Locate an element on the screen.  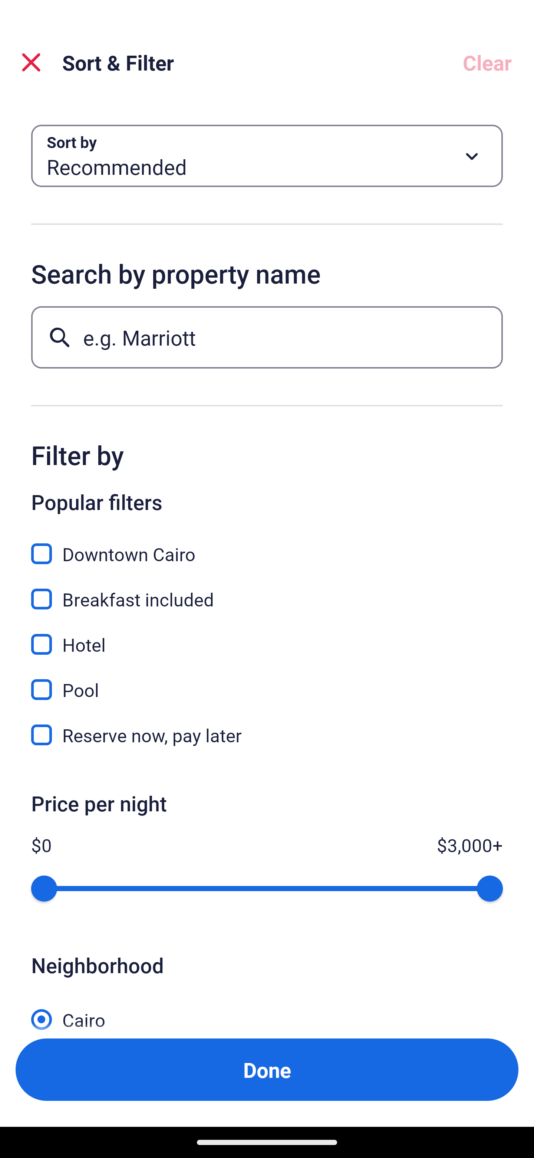
Close Sort and Filter is located at coordinates (31, 62).